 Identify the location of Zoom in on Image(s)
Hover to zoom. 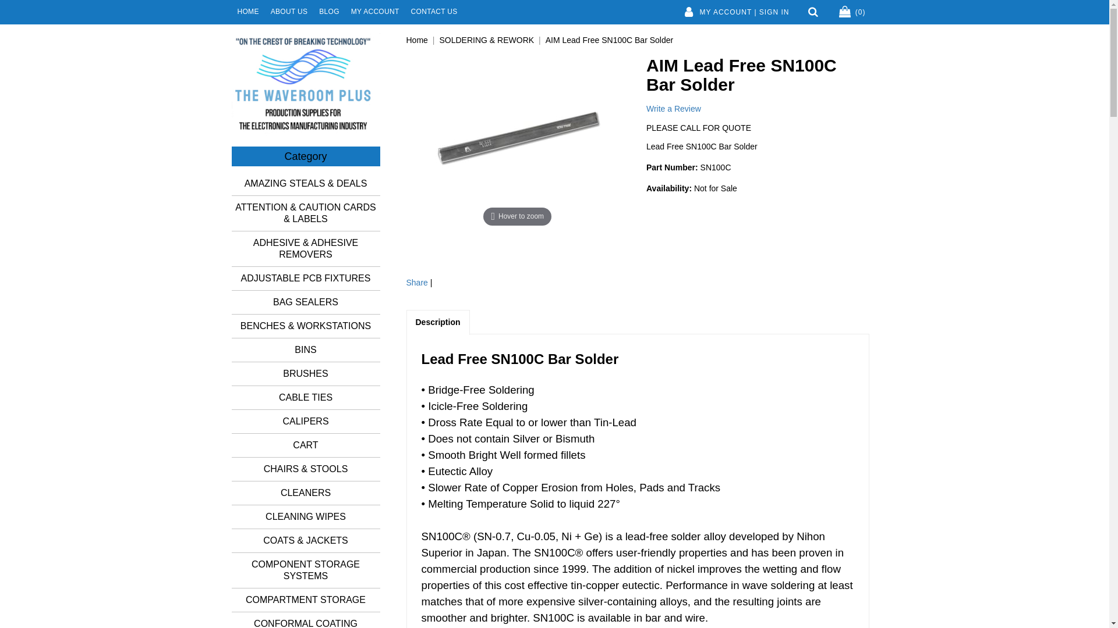
(518, 142).